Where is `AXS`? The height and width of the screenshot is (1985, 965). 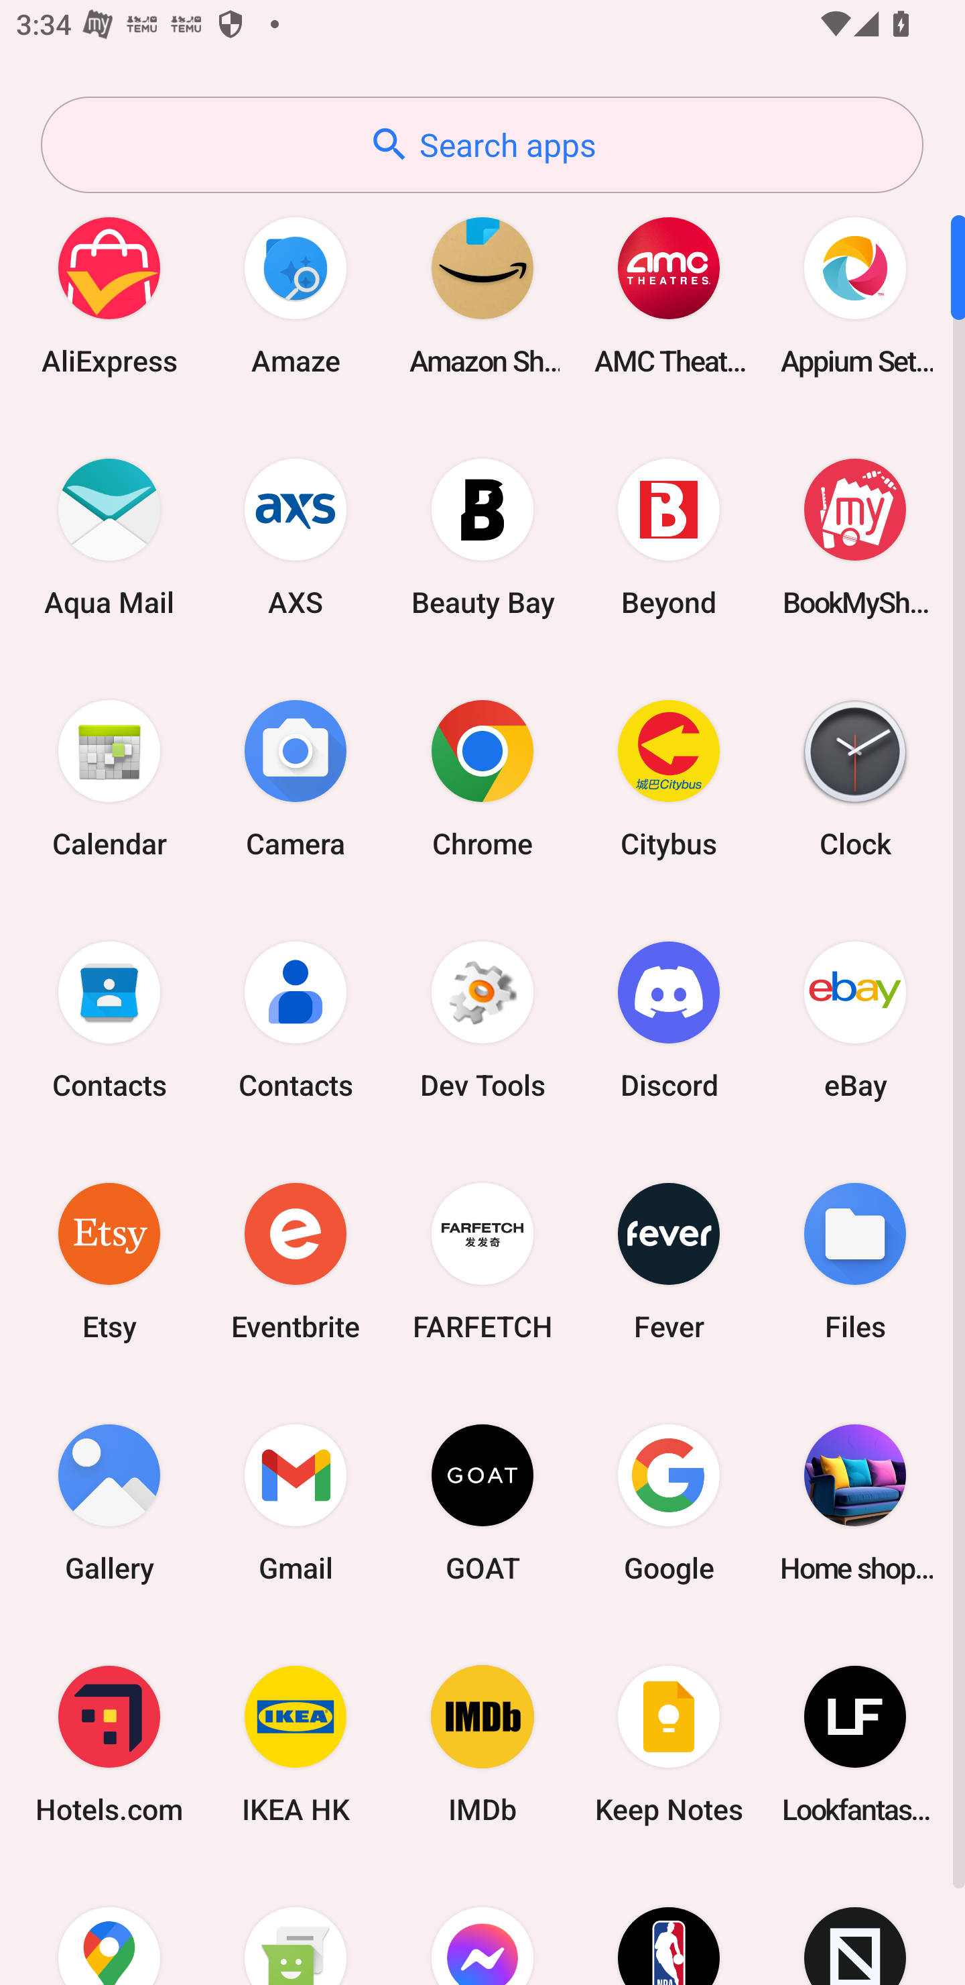
AXS is located at coordinates (296, 536).